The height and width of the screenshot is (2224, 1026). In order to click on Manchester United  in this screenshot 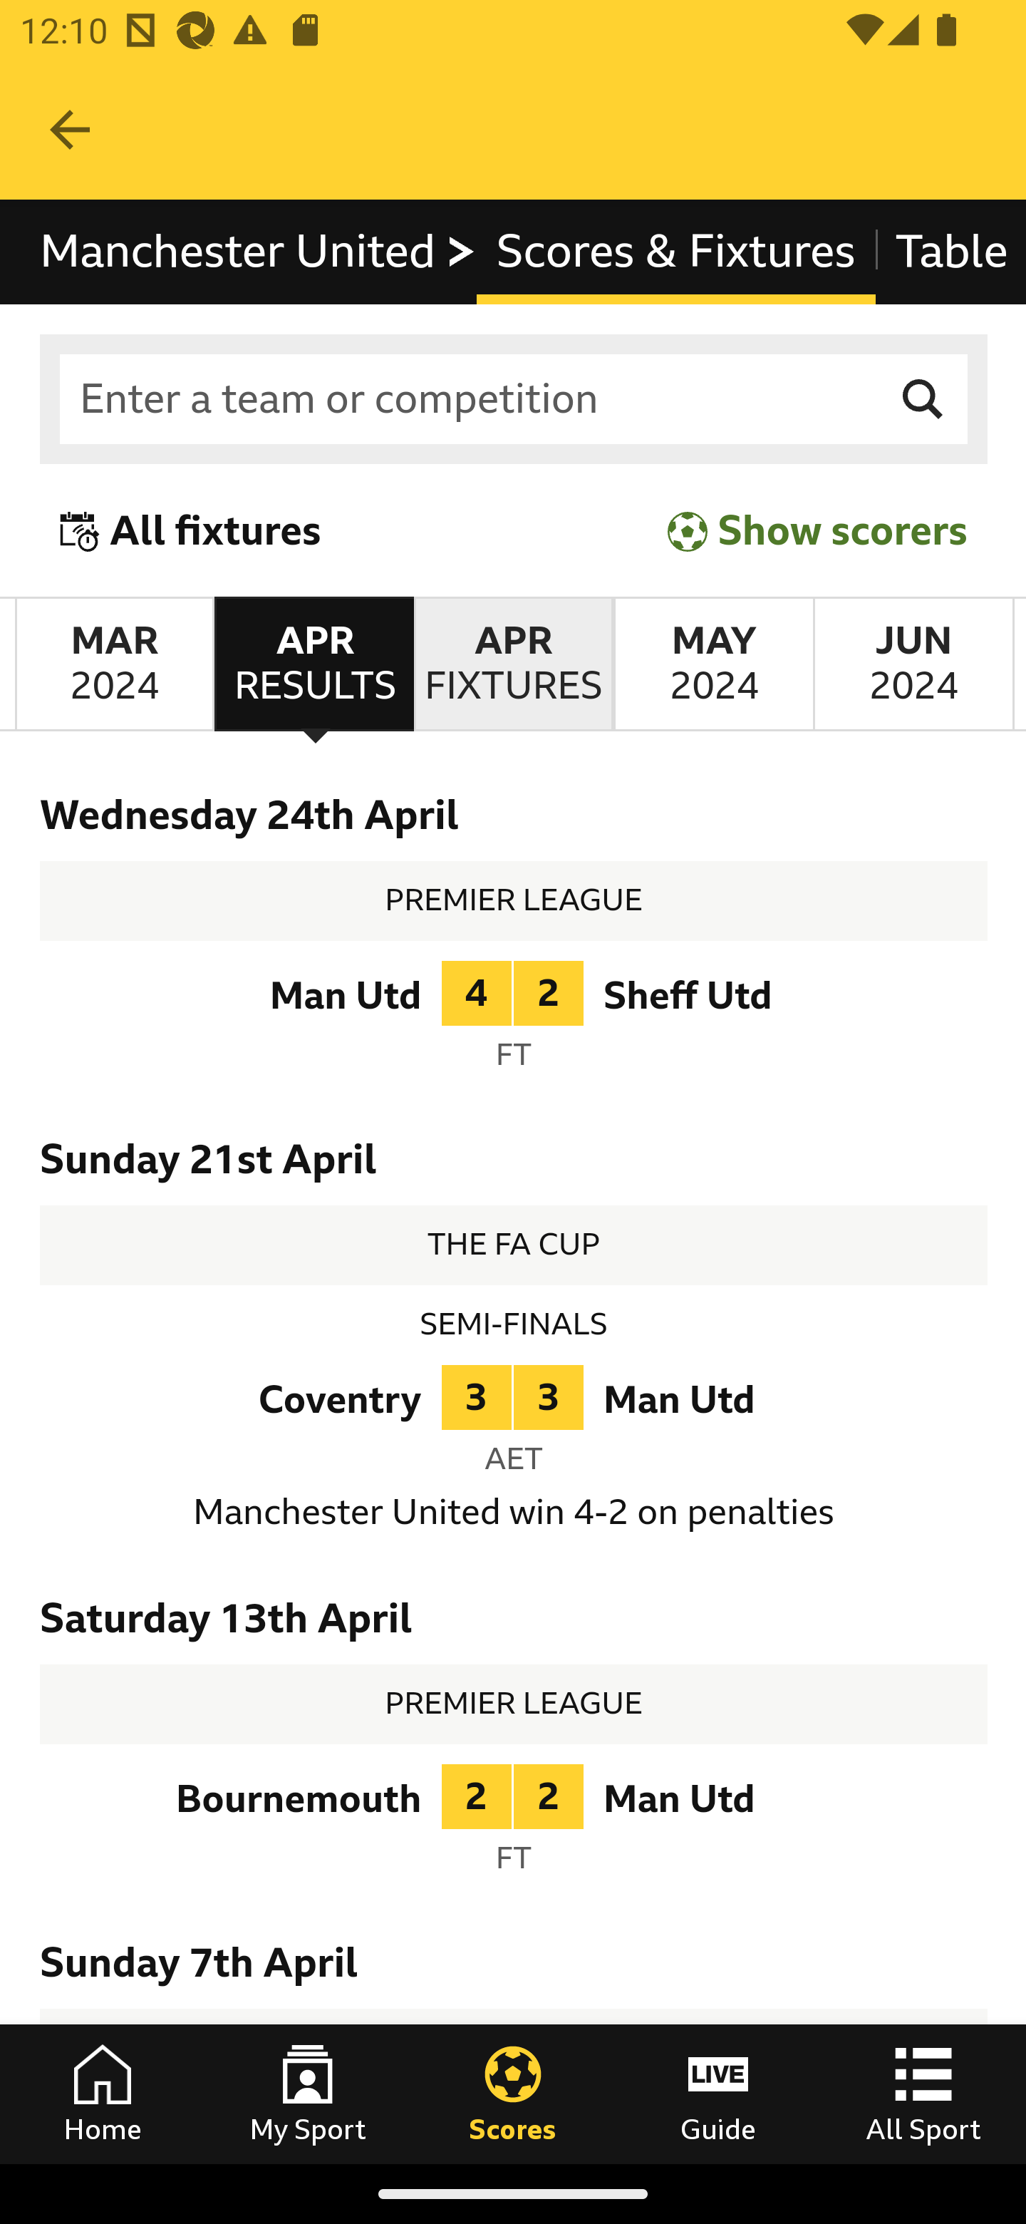, I will do `click(259, 252)`.